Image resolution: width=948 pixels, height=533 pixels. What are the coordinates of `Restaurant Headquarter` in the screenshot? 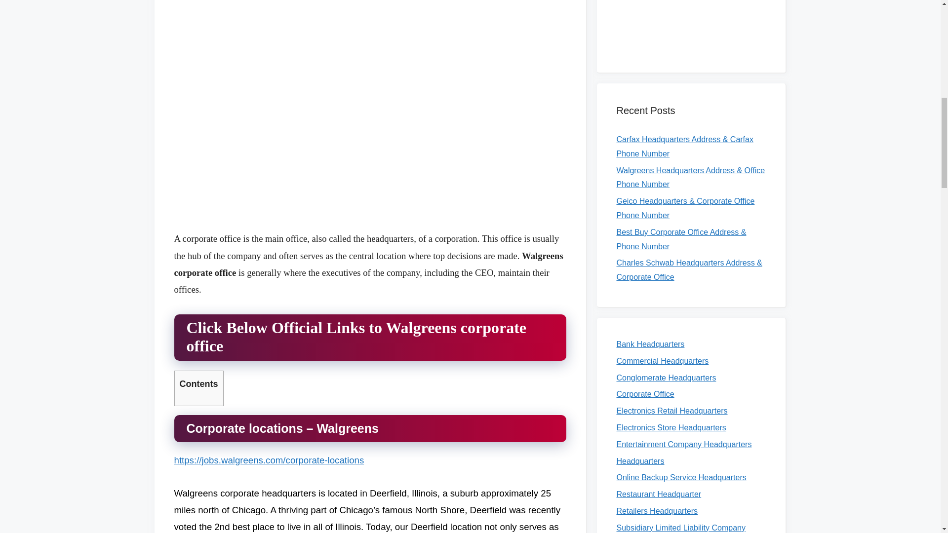 It's located at (659, 494).